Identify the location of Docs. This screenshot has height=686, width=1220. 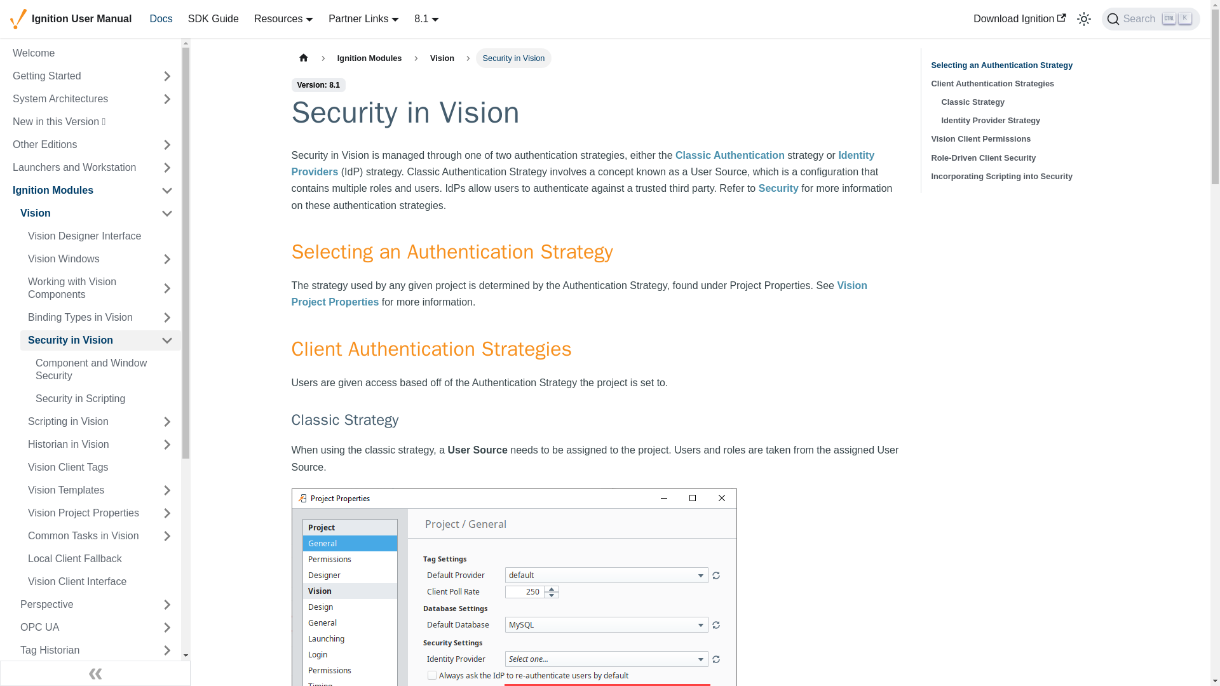
(1151, 18).